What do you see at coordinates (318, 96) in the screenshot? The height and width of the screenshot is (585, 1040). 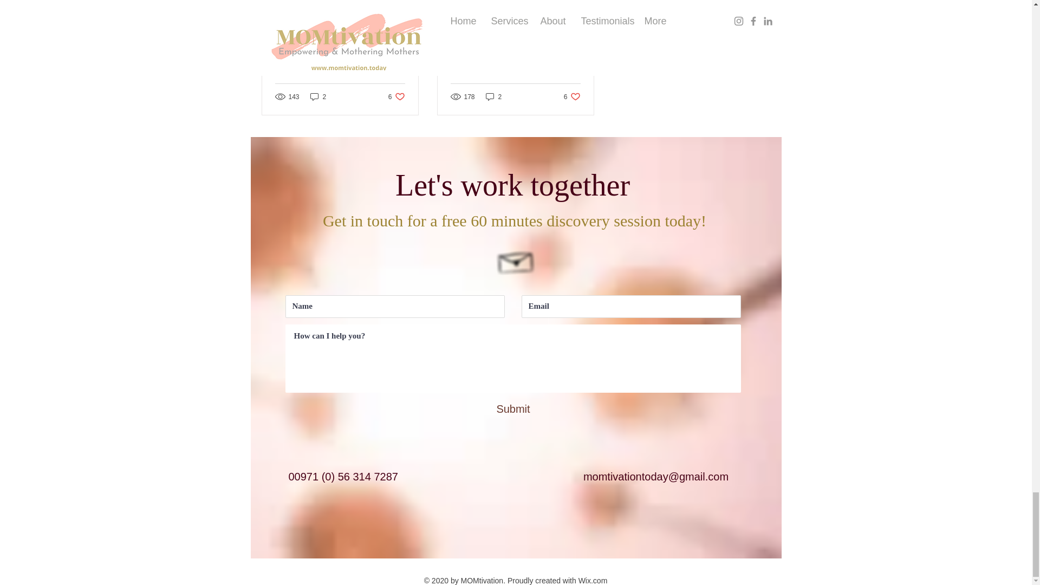 I see `What is a Doula and How Can a Doula Help You?` at bounding box center [318, 96].